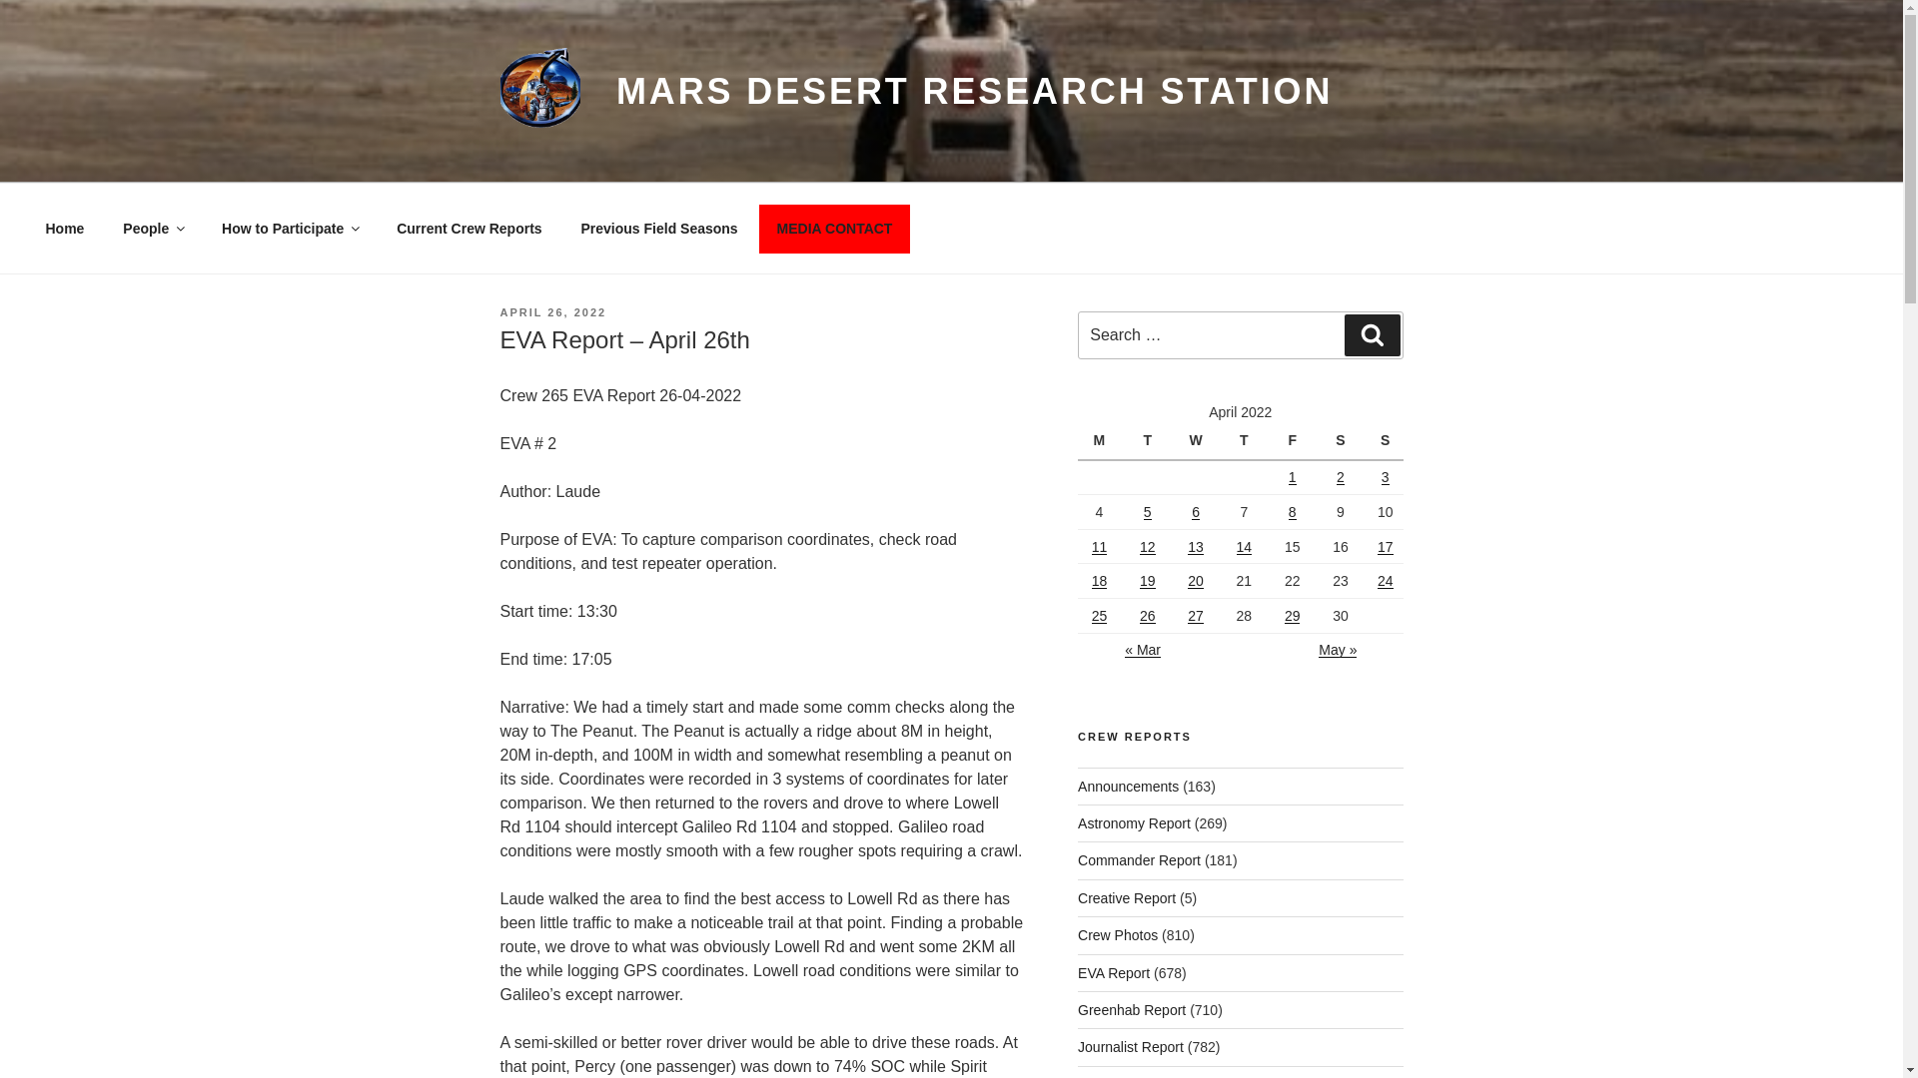 Image resolution: width=1918 pixels, height=1078 pixels. Describe the element at coordinates (1199, 442) in the screenshot. I see `Wednesday` at that location.